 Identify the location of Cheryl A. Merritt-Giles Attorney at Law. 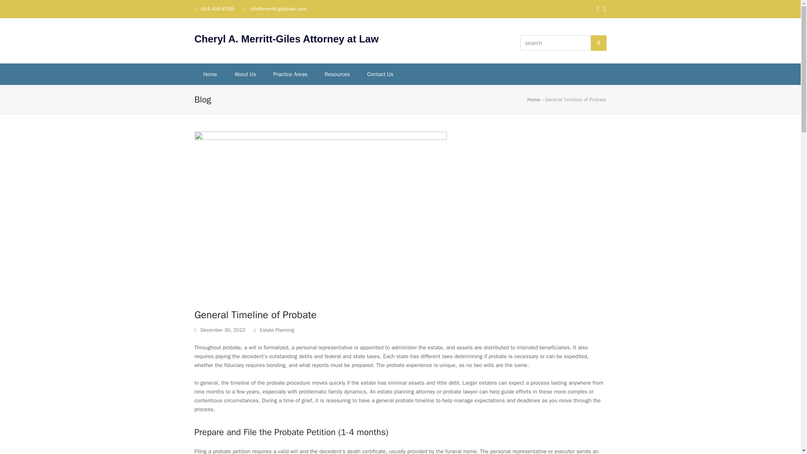
(286, 39).